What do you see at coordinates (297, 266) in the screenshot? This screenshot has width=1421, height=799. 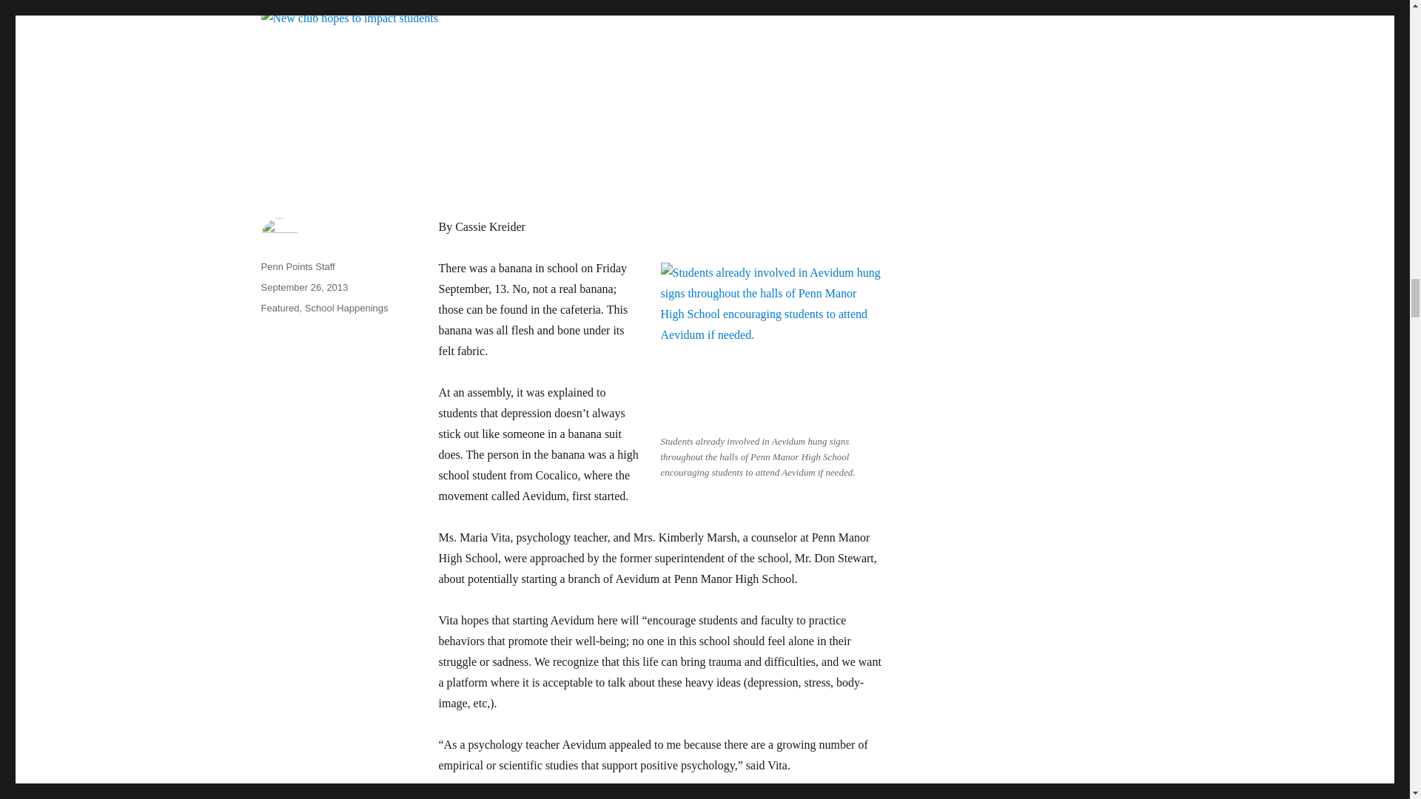 I see `Penn Points Staff` at bounding box center [297, 266].